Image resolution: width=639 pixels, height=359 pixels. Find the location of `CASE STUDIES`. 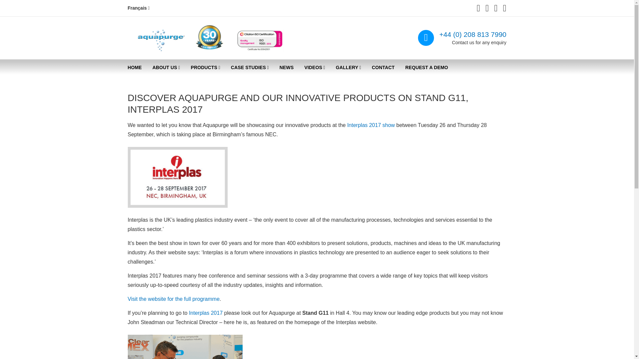

CASE STUDIES is located at coordinates (250, 68).